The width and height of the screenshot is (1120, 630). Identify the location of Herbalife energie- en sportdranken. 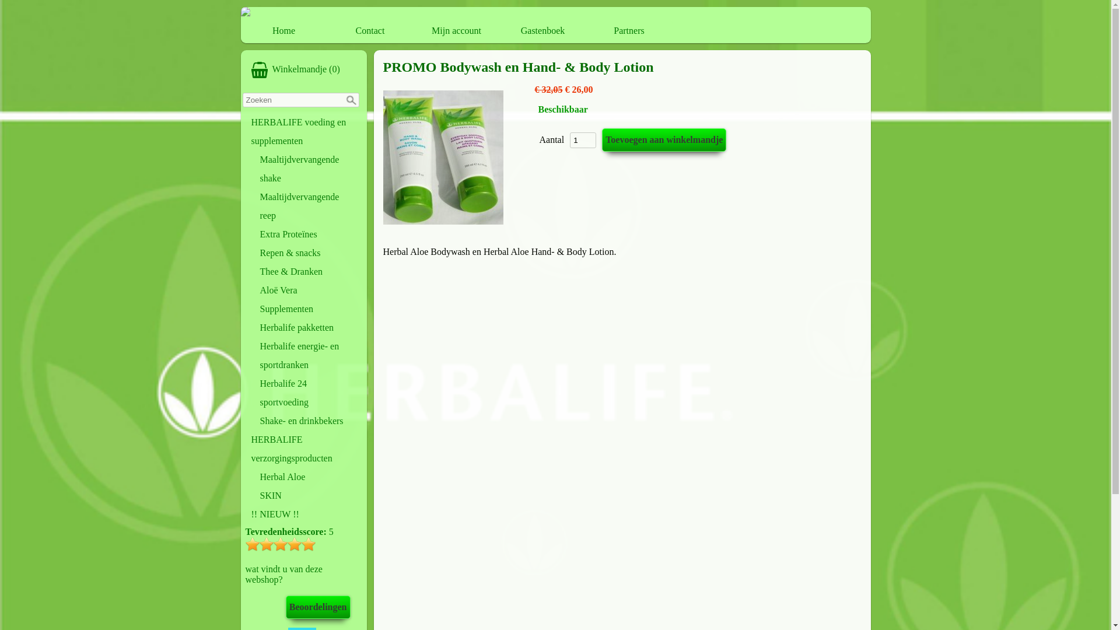
(308, 356).